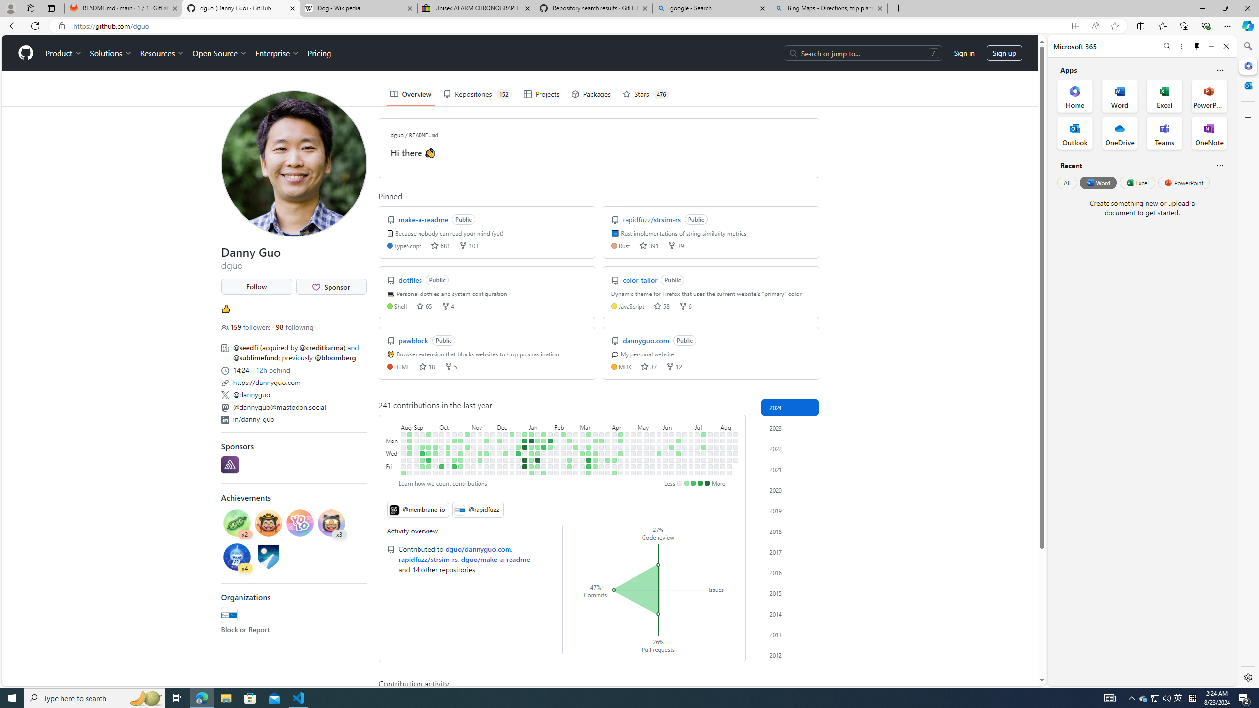  What do you see at coordinates (518, 447) in the screenshot?
I see `2 contributions on December 26th.` at bounding box center [518, 447].